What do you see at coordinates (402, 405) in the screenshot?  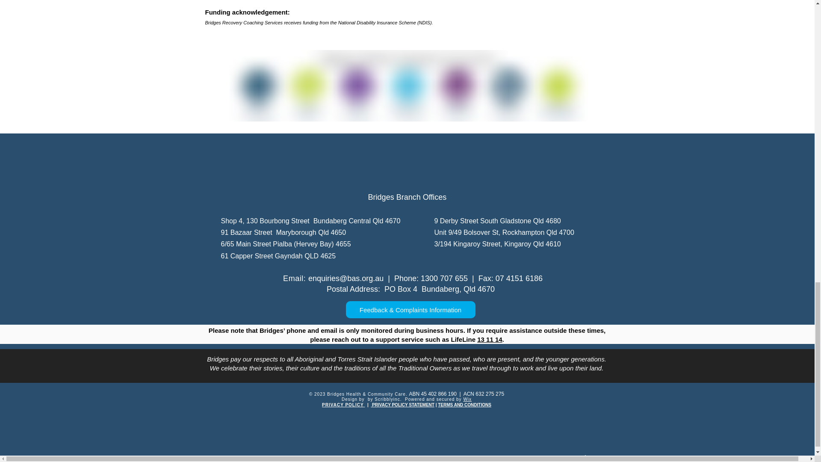 I see ` PRIVACY POLICY STATEMENT` at bounding box center [402, 405].